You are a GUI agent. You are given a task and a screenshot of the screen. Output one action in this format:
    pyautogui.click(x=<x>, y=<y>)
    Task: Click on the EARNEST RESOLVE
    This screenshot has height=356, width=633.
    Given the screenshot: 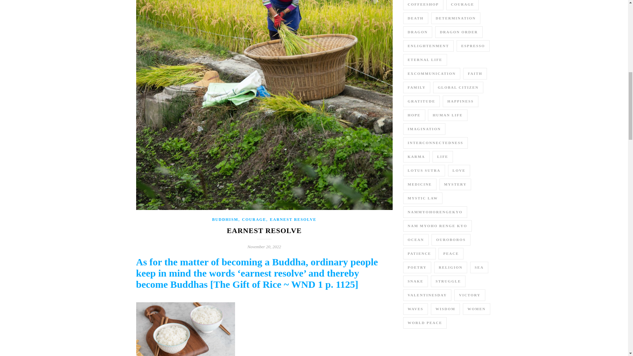 What is the action you would take?
    pyautogui.click(x=293, y=219)
    